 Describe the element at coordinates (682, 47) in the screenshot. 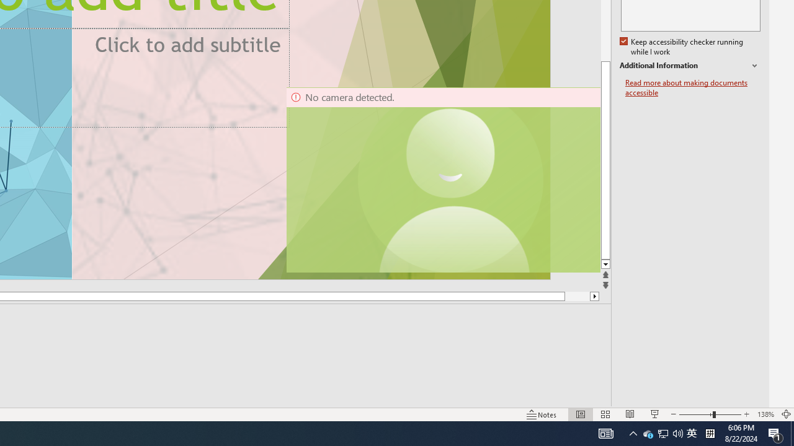

I see `Keep accessibility checker running while I work` at that location.